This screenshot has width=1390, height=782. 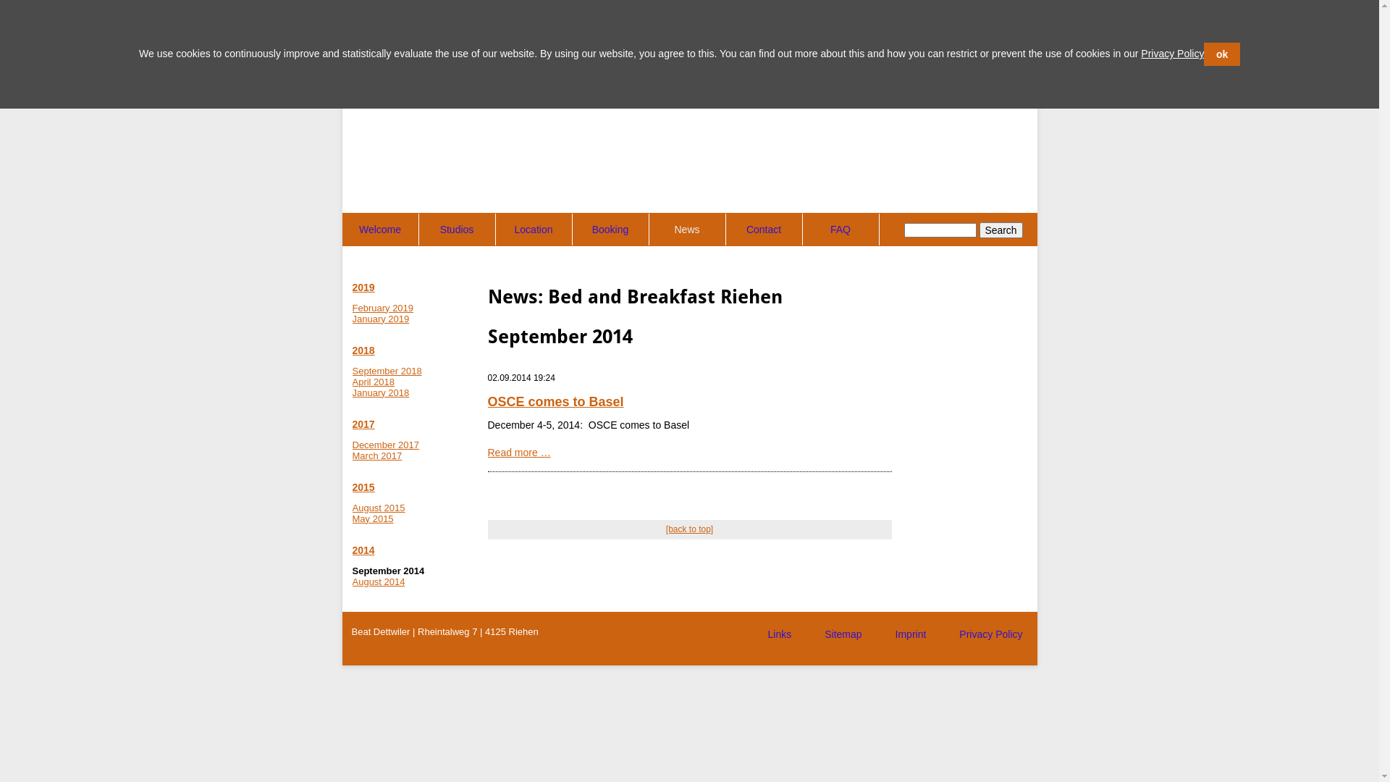 What do you see at coordinates (372, 518) in the screenshot?
I see `May 2015` at bounding box center [372, 518].